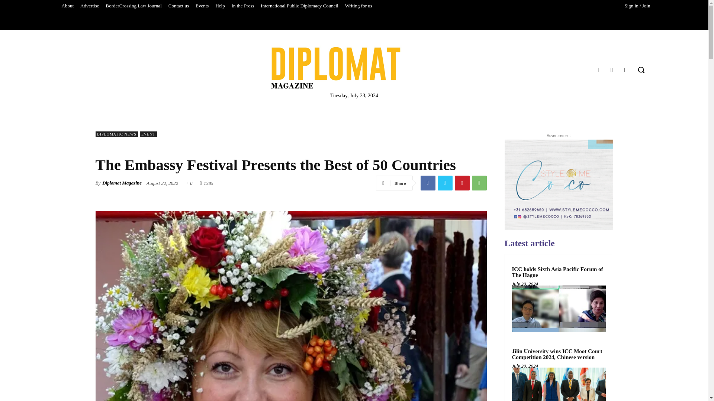  I want to click on Diplomat Magazine, so click(354, 68).